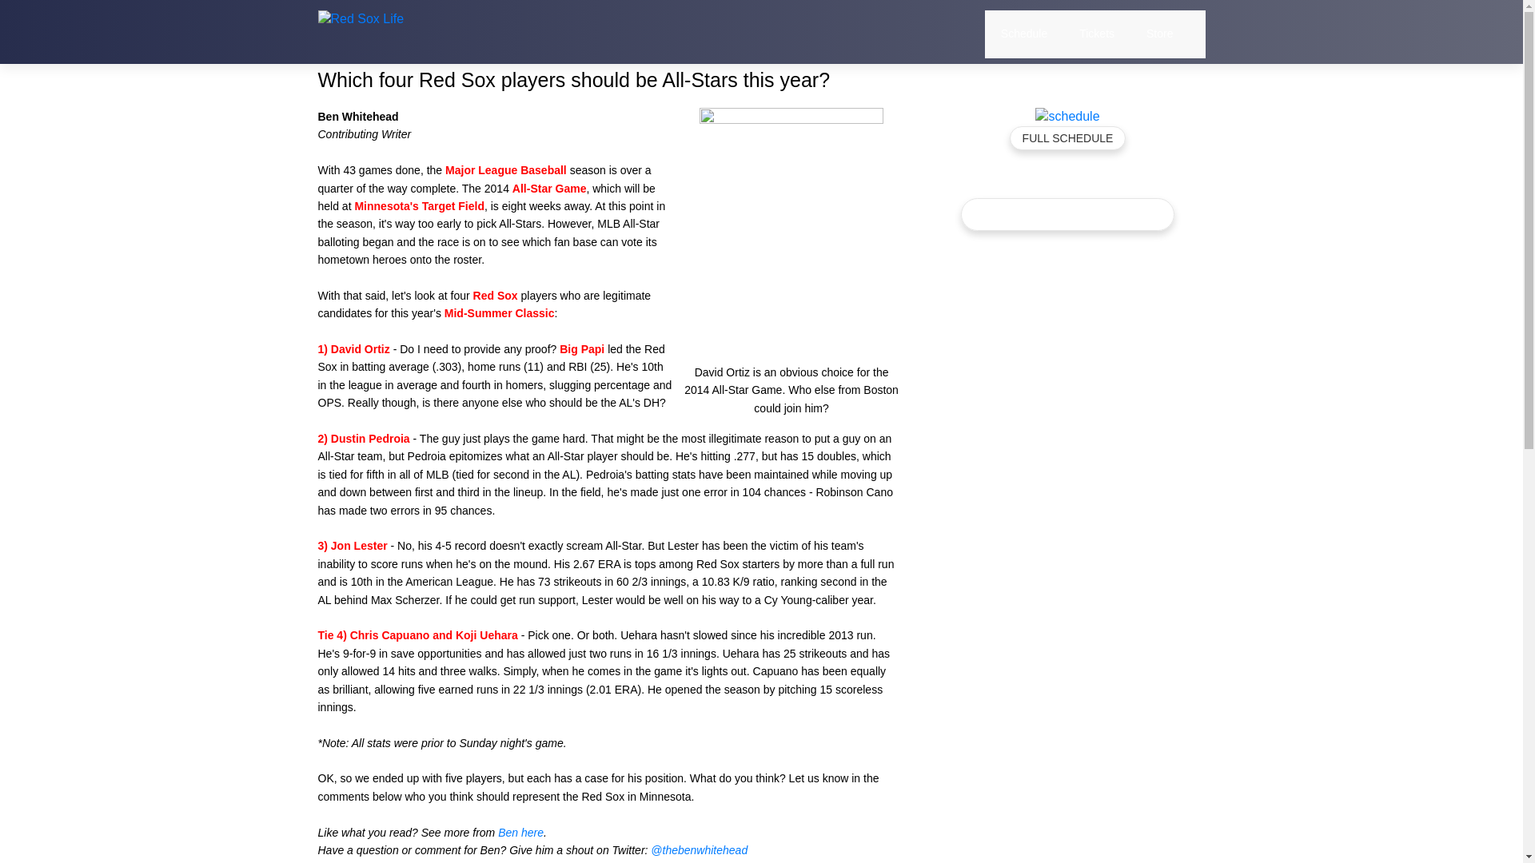  I want to click on FULL SCHEDULE, so click(1068, 137).